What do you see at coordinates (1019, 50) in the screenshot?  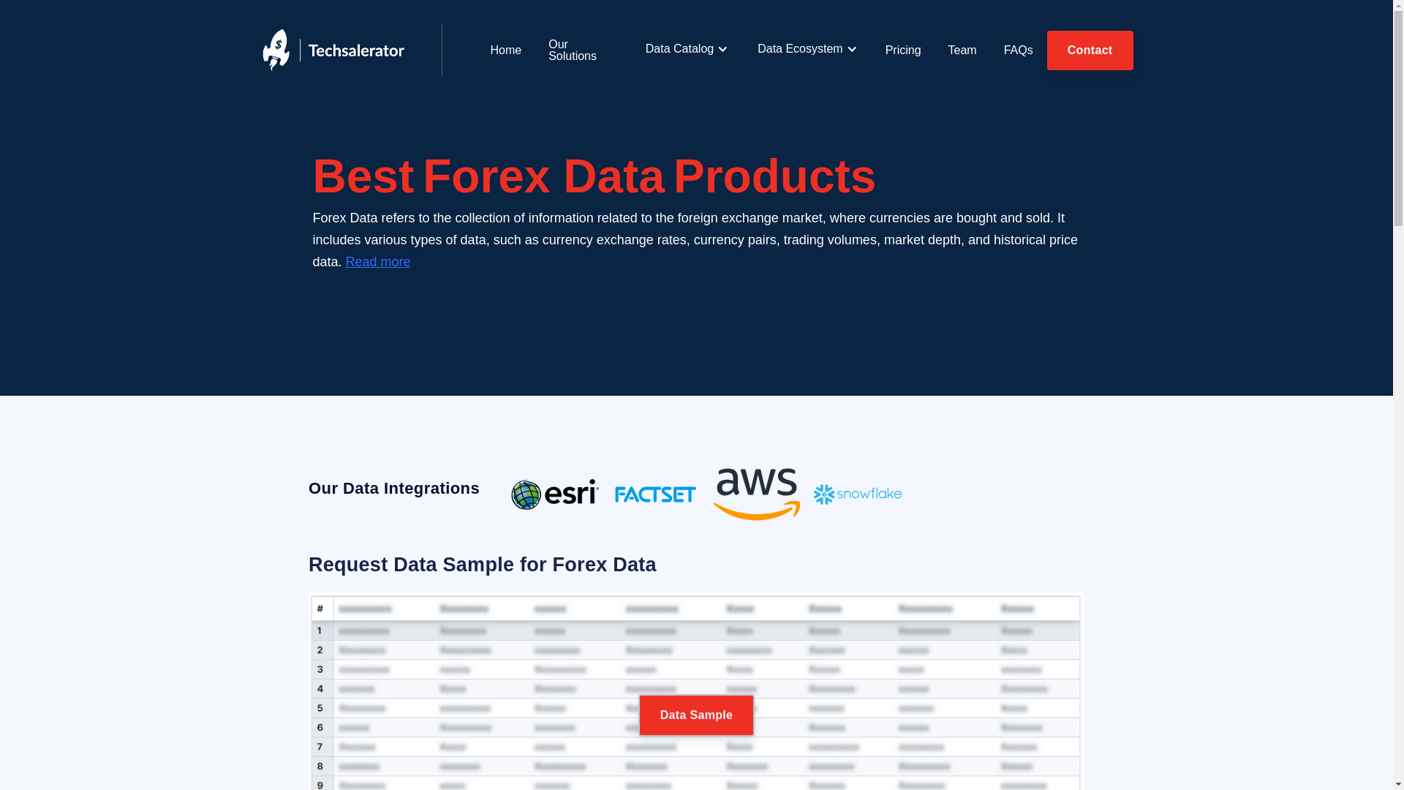 I see `FAQs` at bounding box center [1019, 50].